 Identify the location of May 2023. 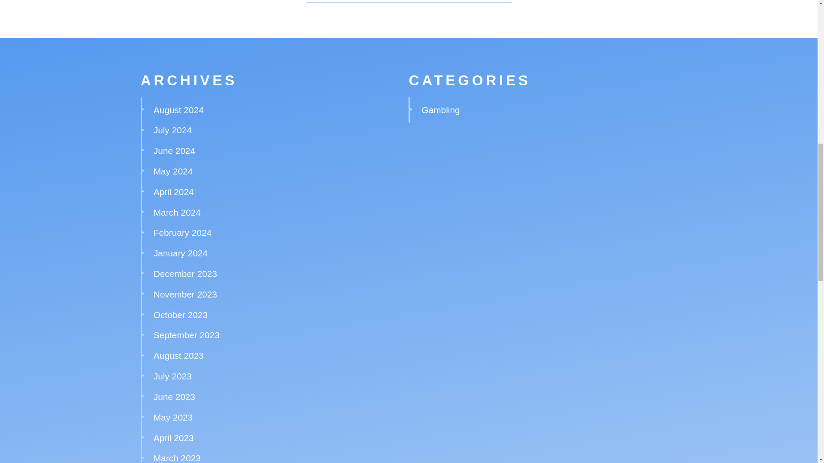
(173, 417).